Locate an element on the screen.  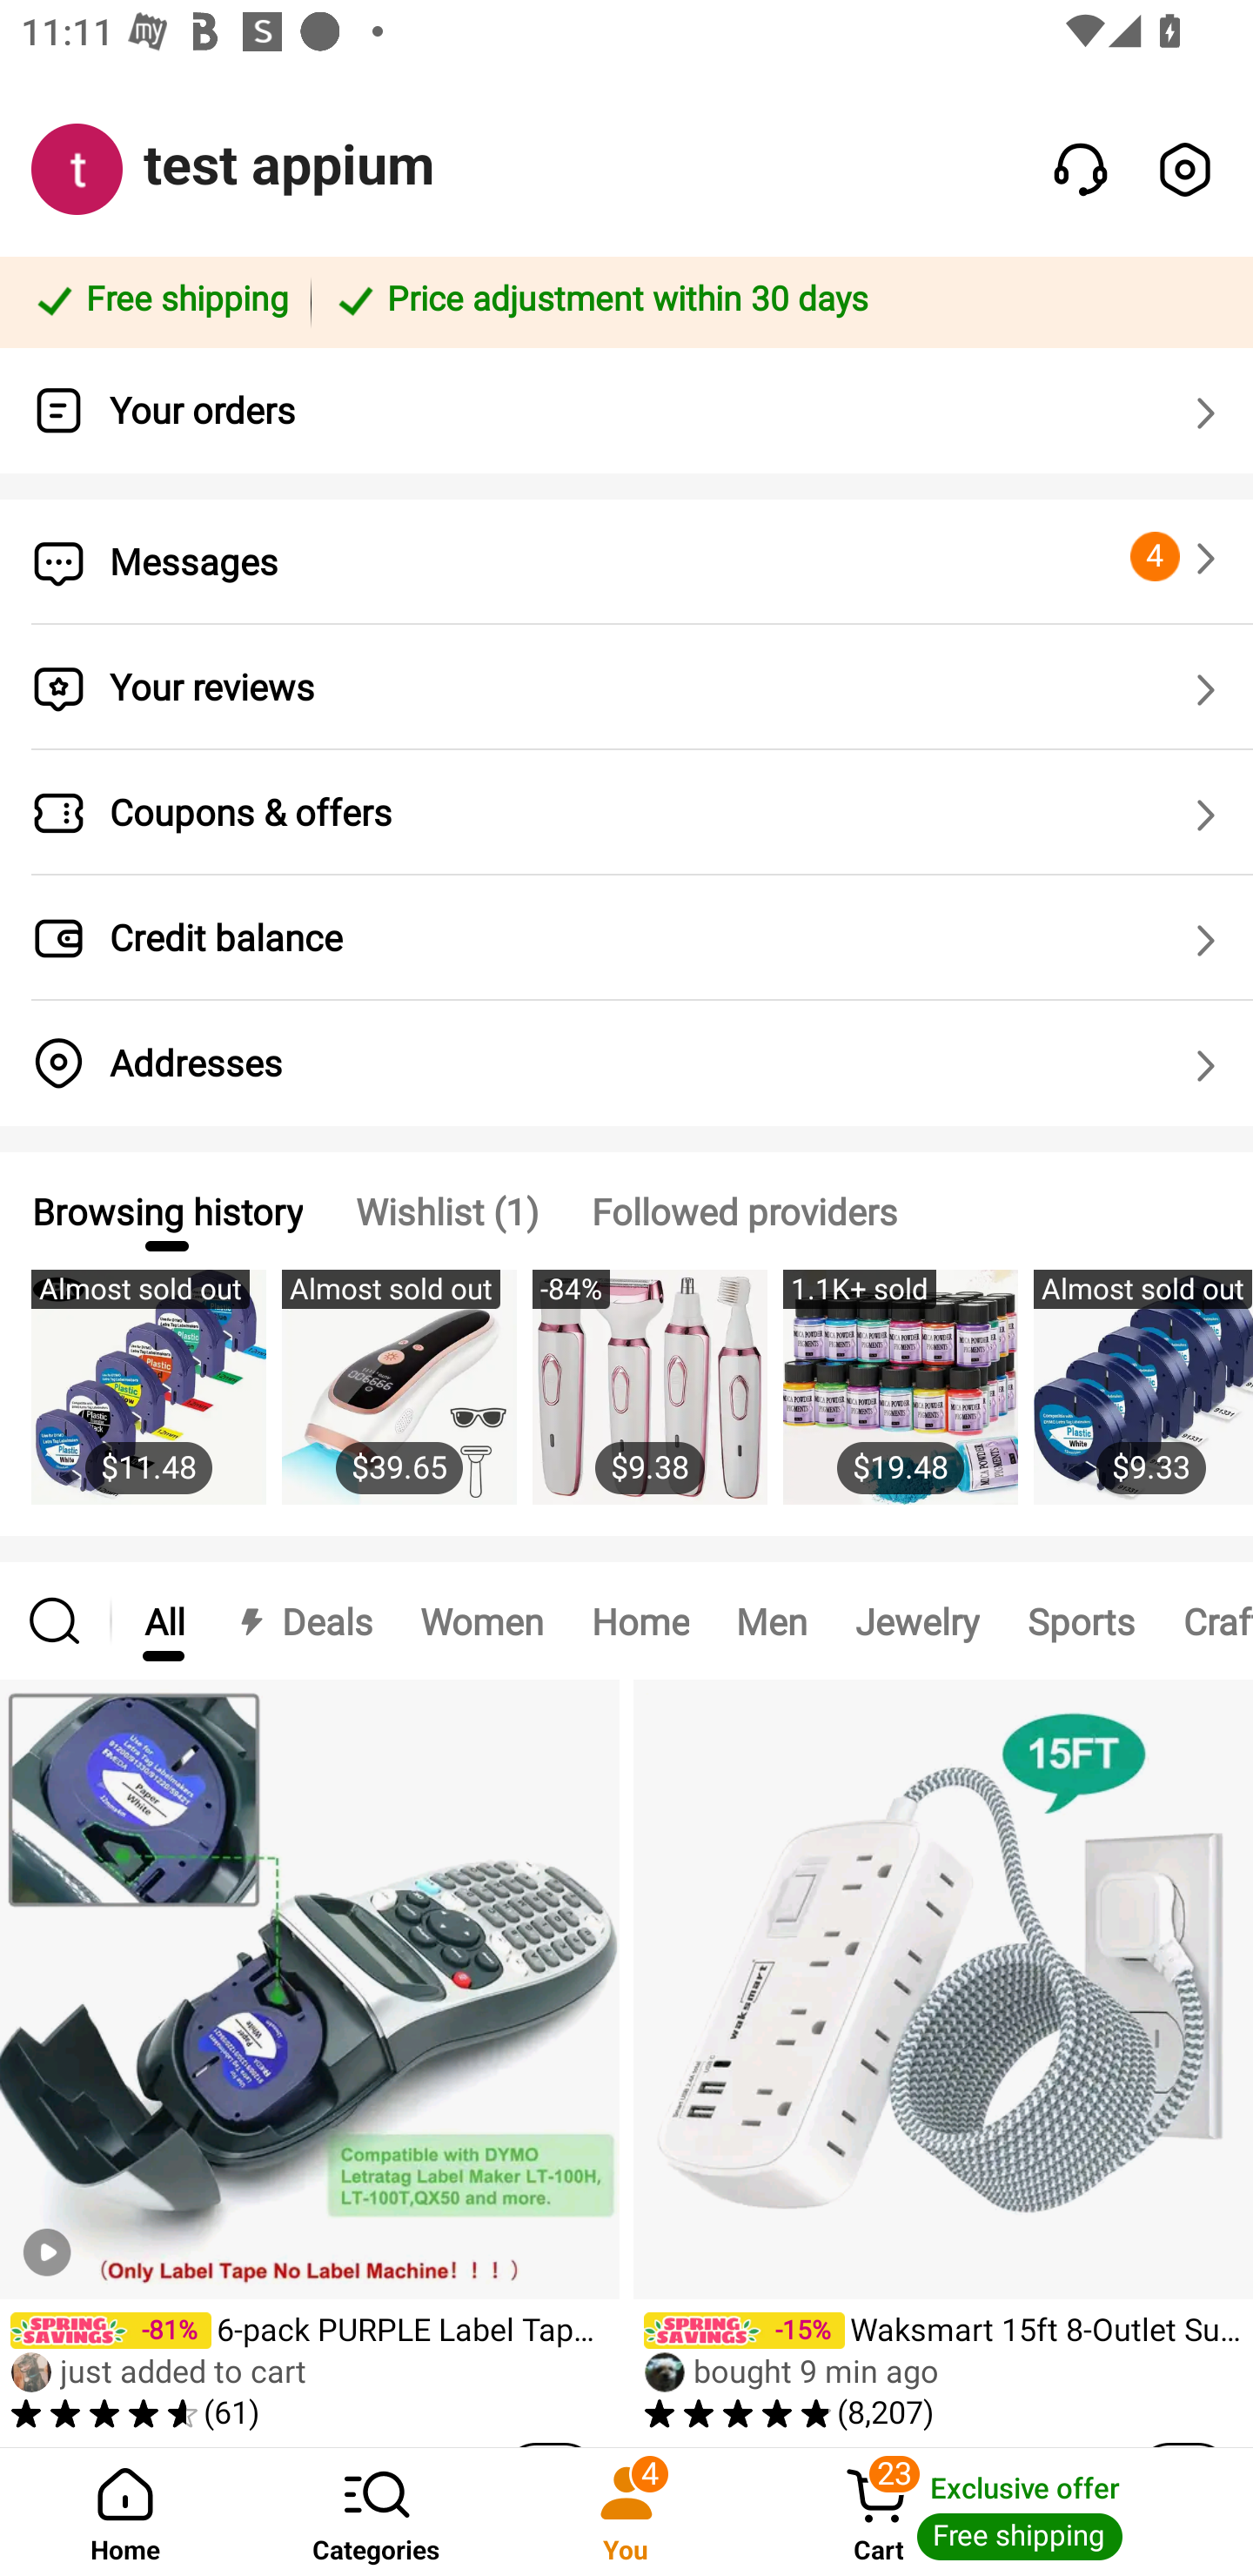
Home is located at coordinates (125, 2512).